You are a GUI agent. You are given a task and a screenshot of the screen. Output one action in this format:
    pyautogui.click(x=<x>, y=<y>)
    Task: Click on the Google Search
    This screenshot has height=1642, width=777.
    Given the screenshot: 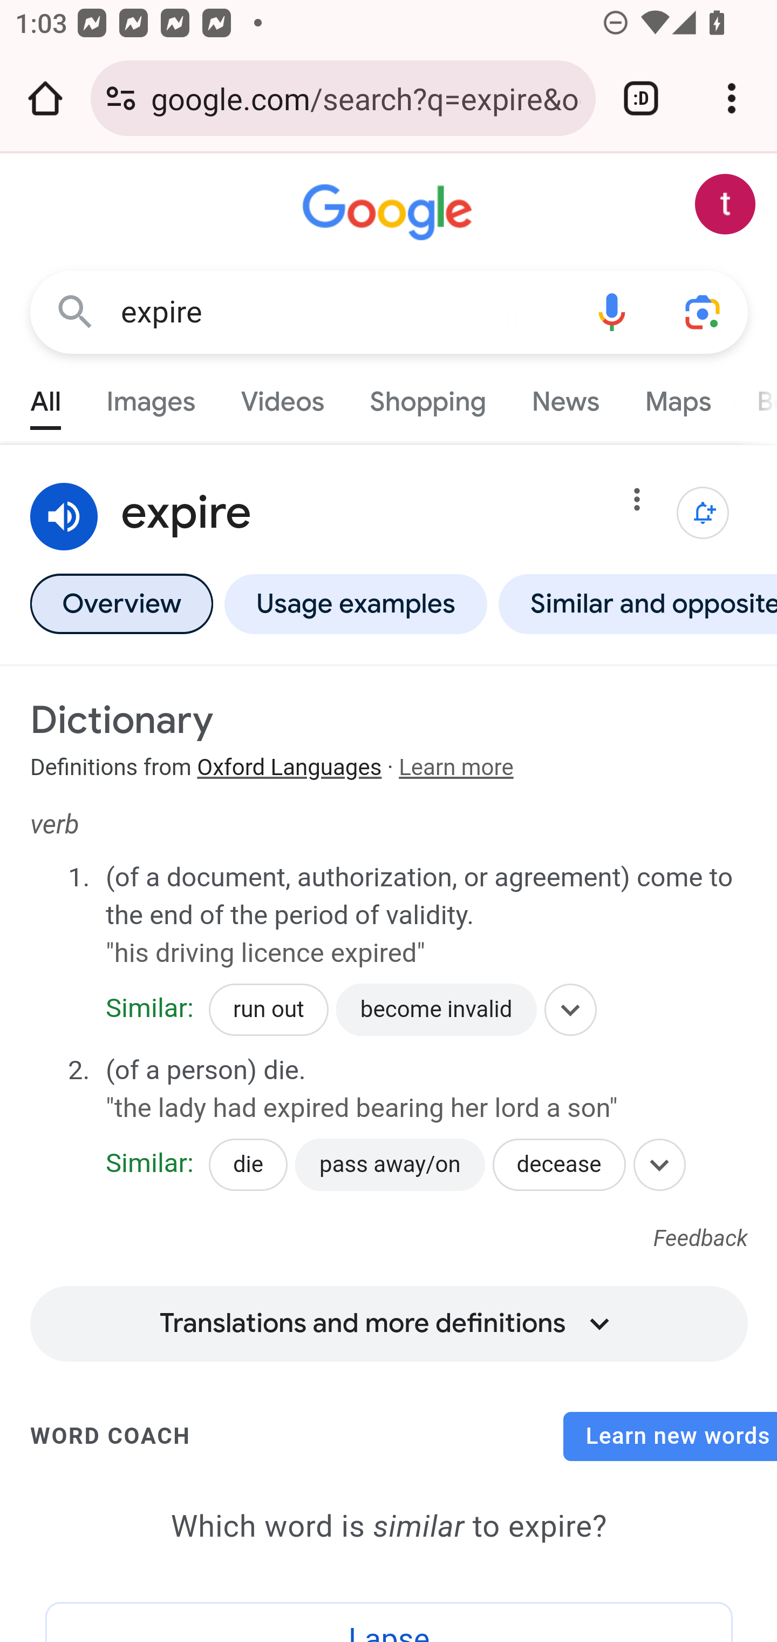 What is the action you would take?
    pyautogui.click(x=76, y=311)
    